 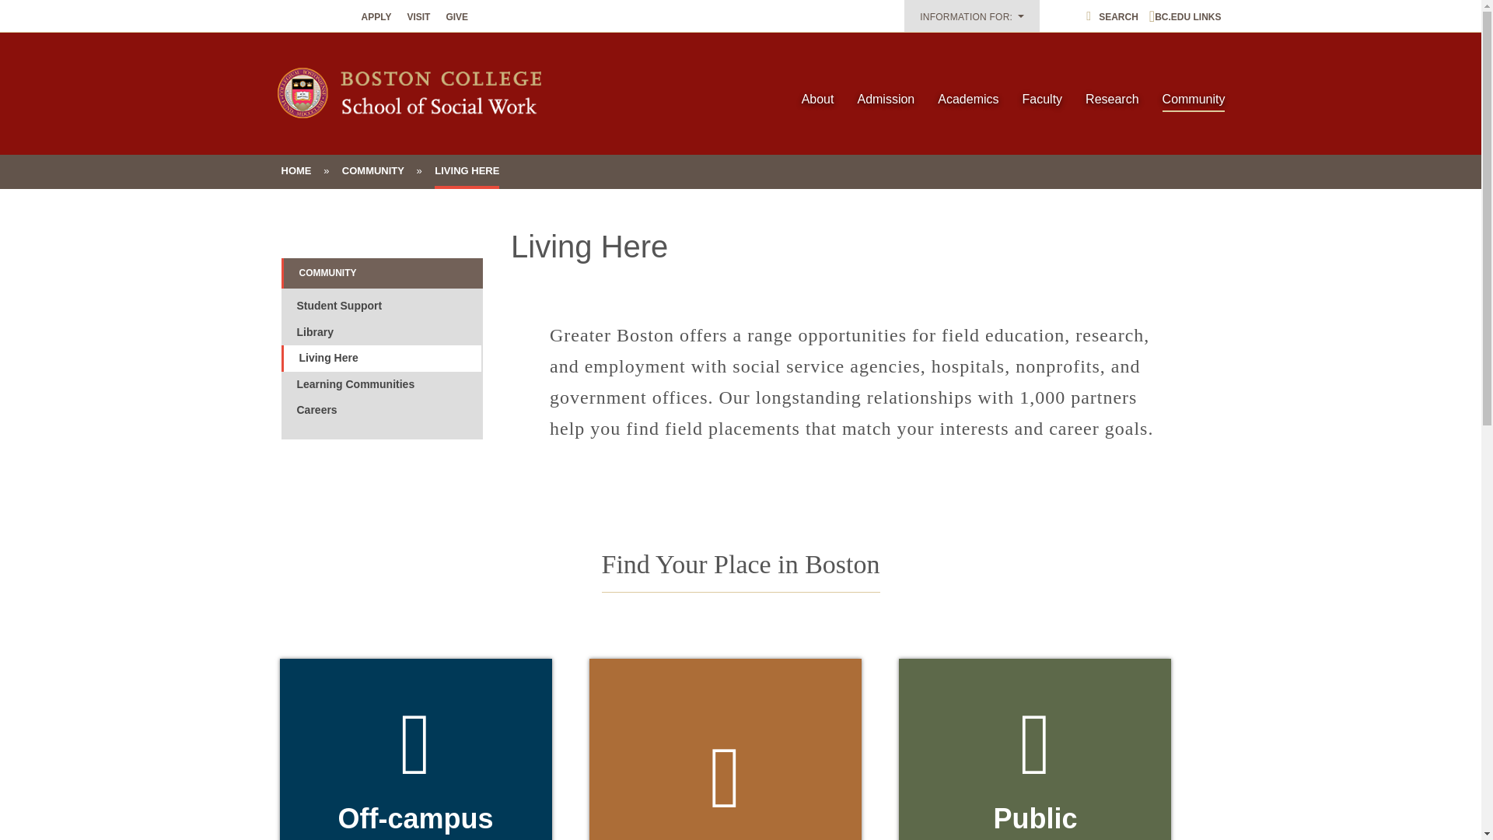 I want to click on APPLY, so click(x=376, y=17).